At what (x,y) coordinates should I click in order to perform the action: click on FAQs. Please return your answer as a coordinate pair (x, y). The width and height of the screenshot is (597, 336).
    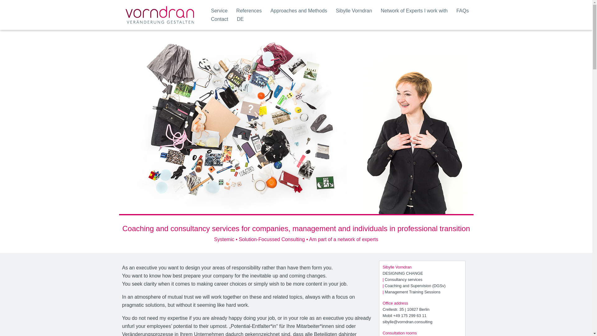
    Looking at the image, I should click on (463, 11).